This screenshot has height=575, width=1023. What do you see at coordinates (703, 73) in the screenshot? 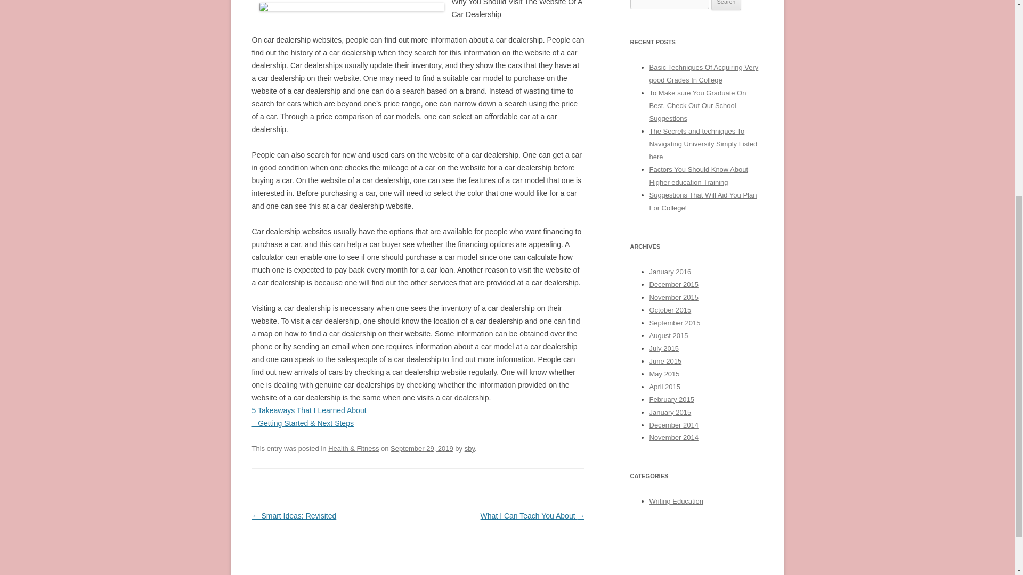
I see `Basic Techniques Of Acquiring Very good Grades In College` at bounding box center [703, 73].